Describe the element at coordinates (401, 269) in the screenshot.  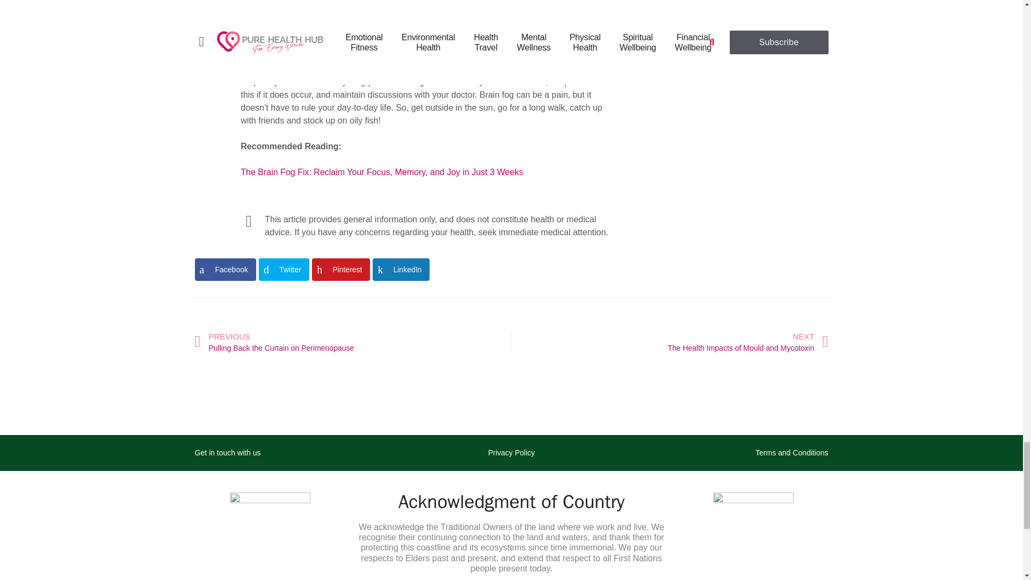
I see `Share on LinkedIn` at that location.